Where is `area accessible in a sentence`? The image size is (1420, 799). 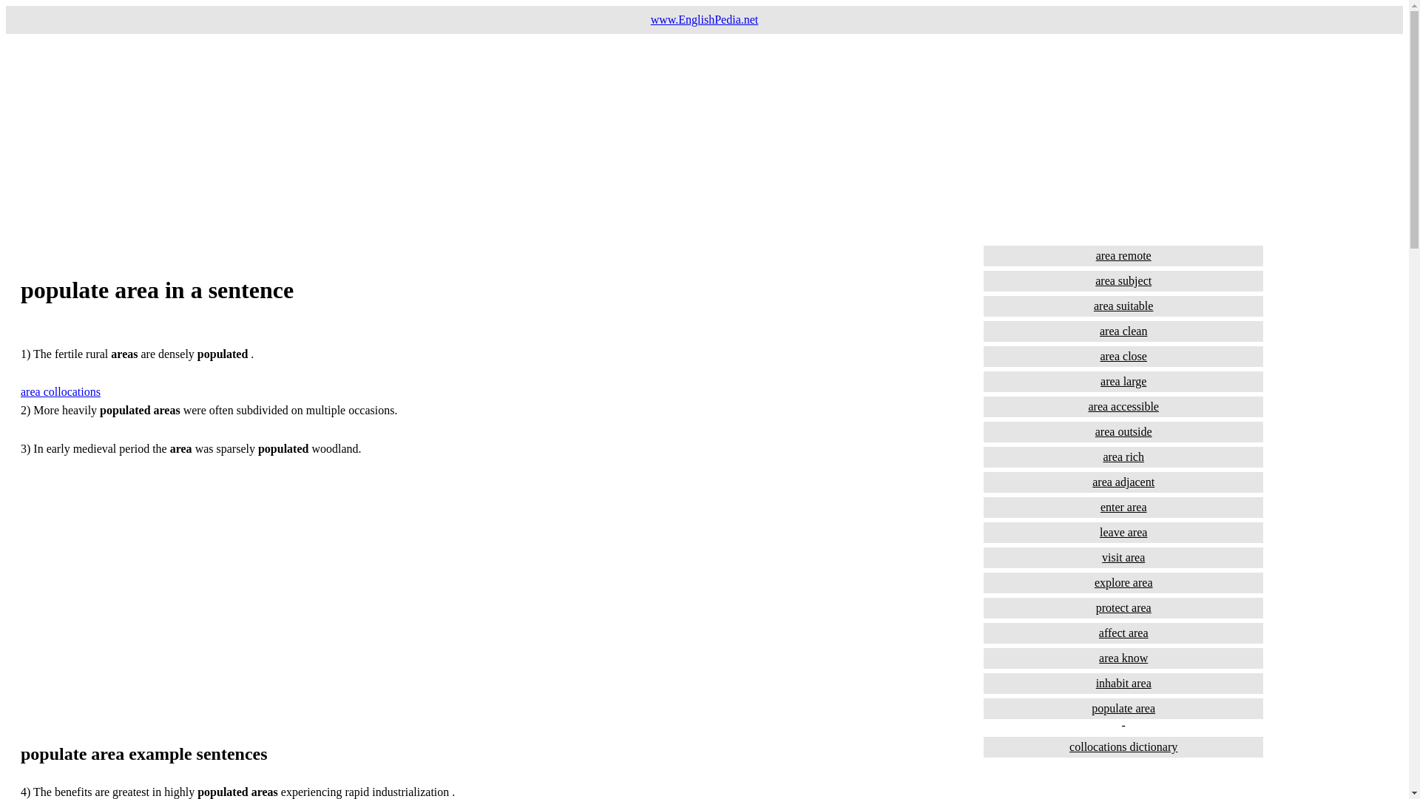
area accessible in a sentence is located at coordinates (1123, 406).